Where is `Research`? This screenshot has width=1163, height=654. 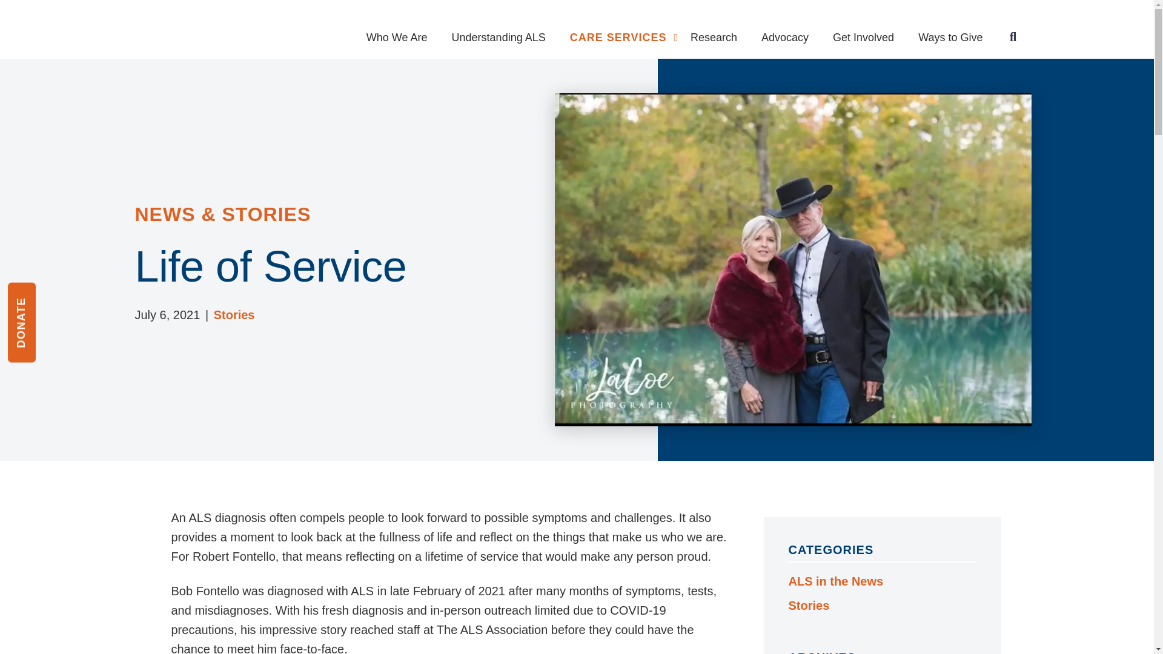 Research is located at coordinates (714, 31).